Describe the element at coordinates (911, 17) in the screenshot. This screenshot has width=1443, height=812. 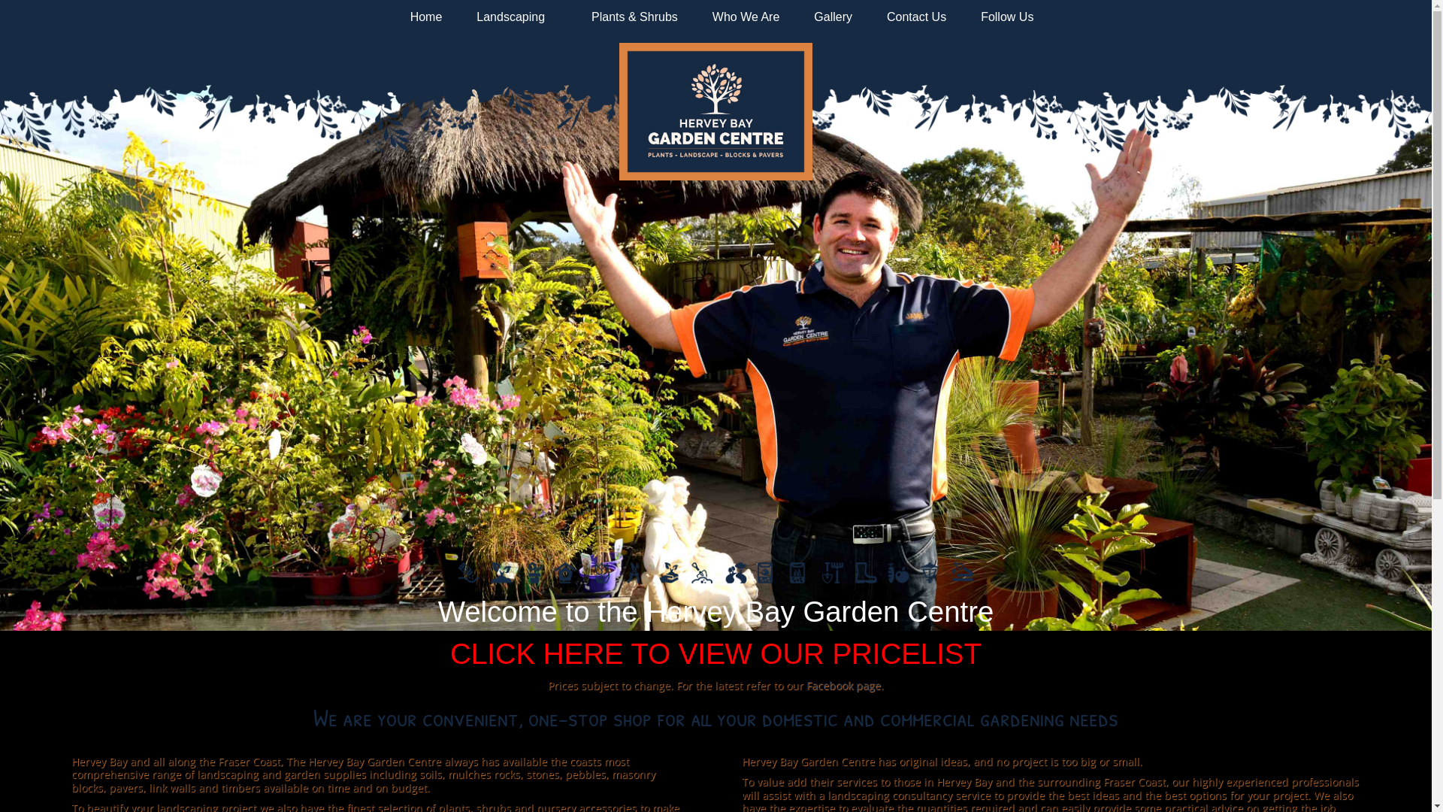
I see `Contact Us` at that location.